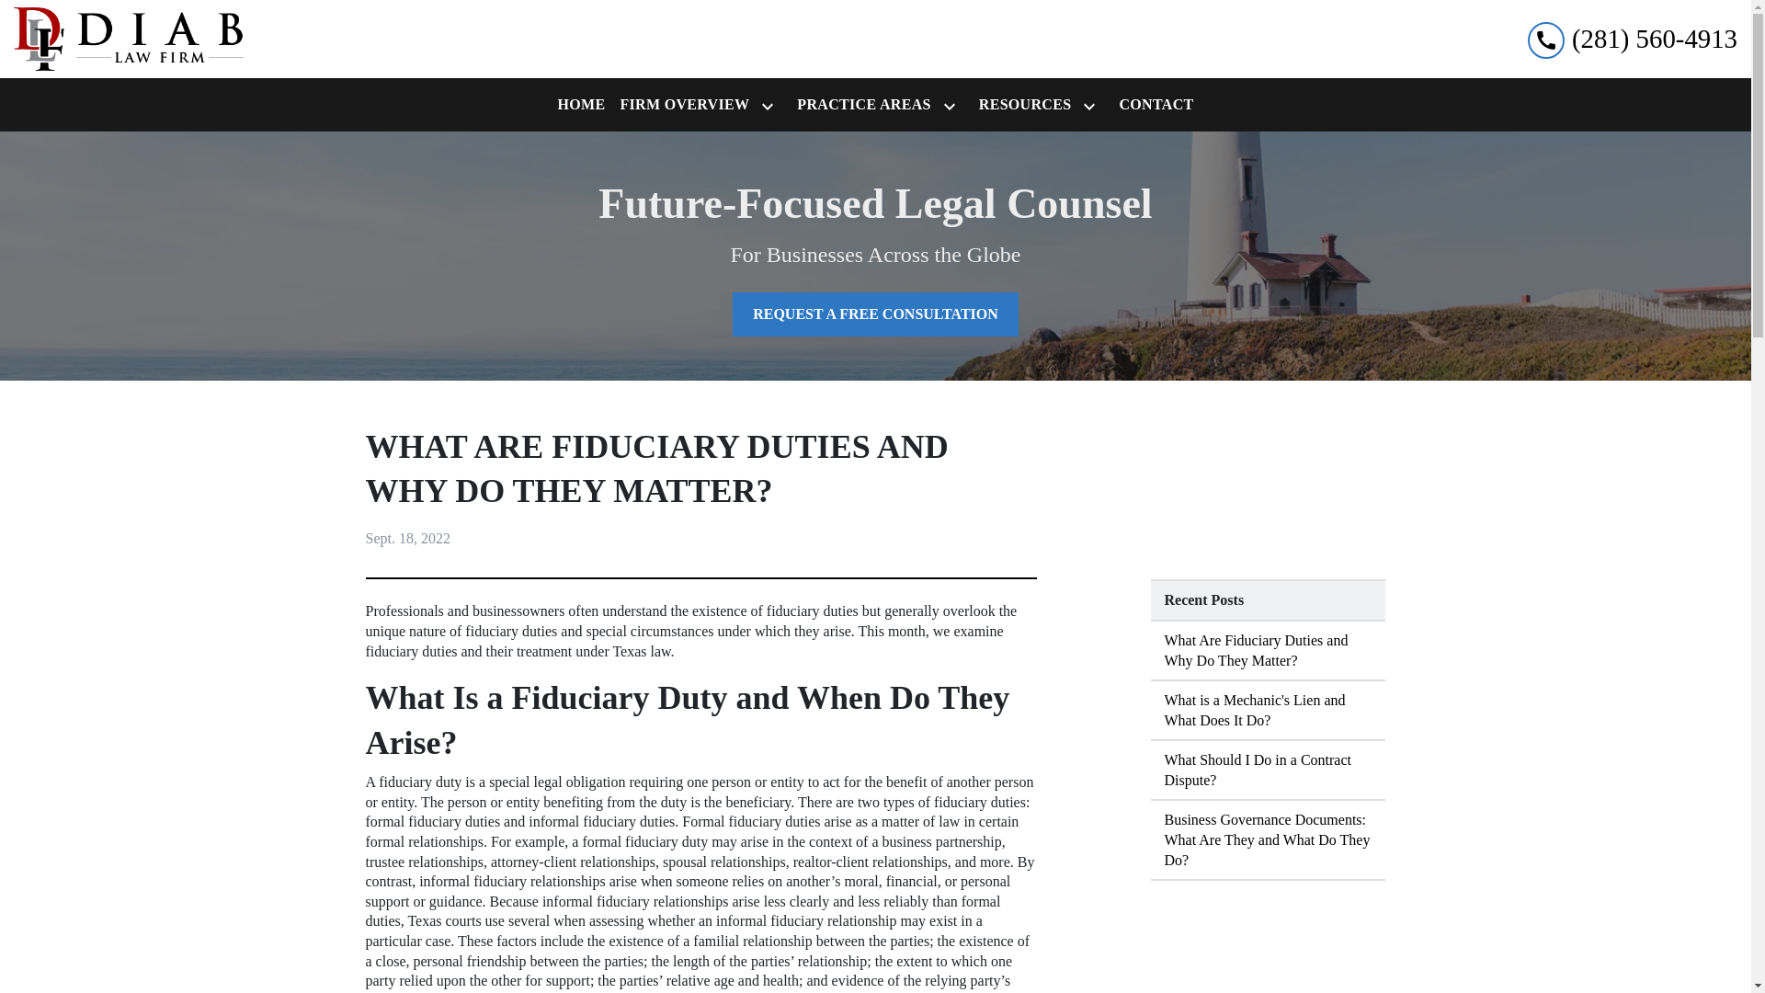  What do you see at coordinates (859, 105) in the screenshot?
I see `PRACTICE AREAS` at bounding box center [859, 105].